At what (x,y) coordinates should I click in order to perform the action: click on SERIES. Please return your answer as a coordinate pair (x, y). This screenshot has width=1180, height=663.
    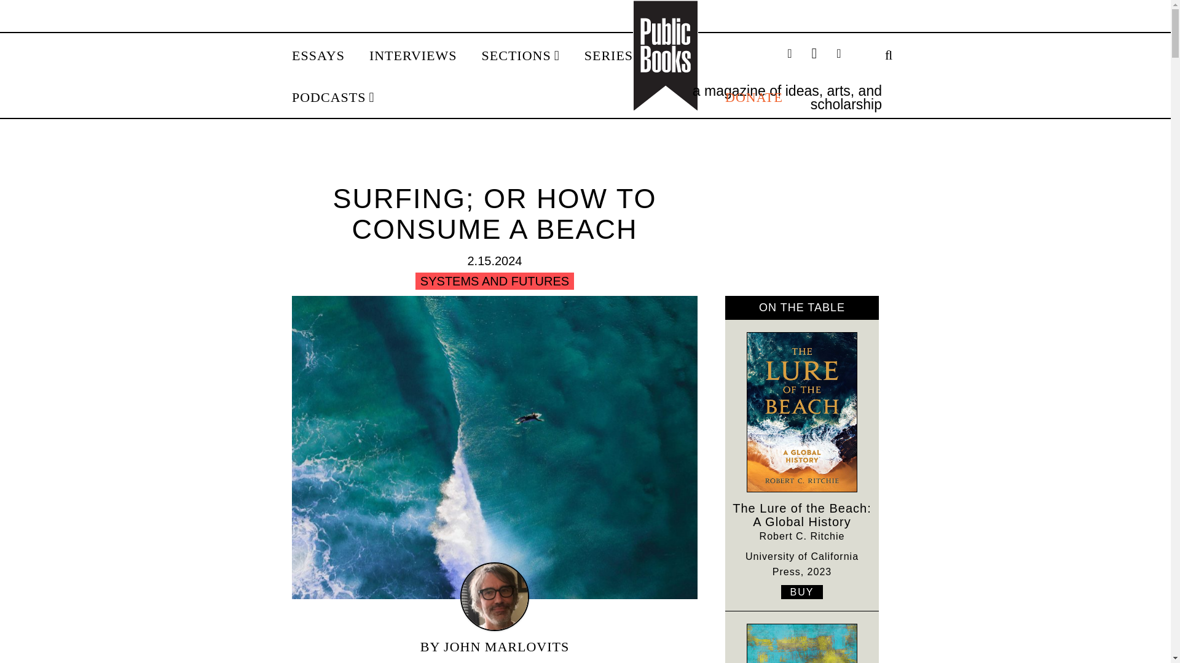
    Looking at the image, I should click on (613, 56).